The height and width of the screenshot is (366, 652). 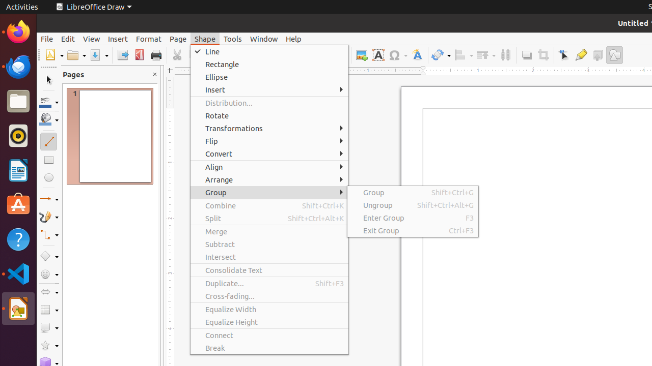 I want to click on Arrange, so click(x=486, y=55).